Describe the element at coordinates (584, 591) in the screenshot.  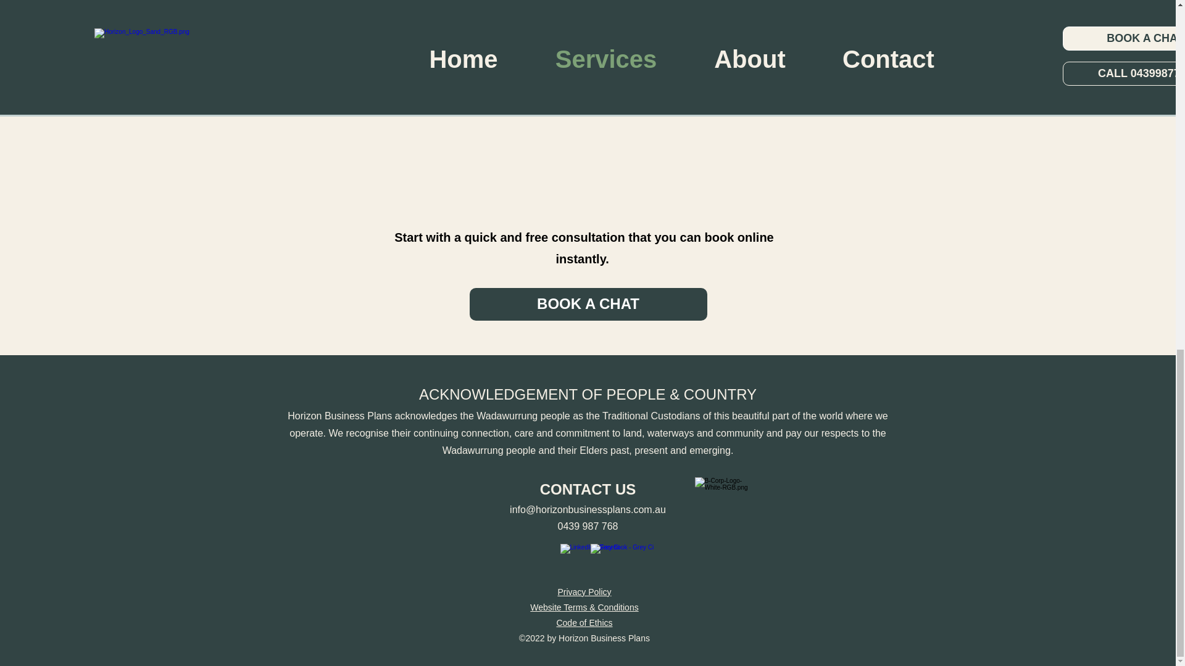
I see `Privacy Policy` at that location.